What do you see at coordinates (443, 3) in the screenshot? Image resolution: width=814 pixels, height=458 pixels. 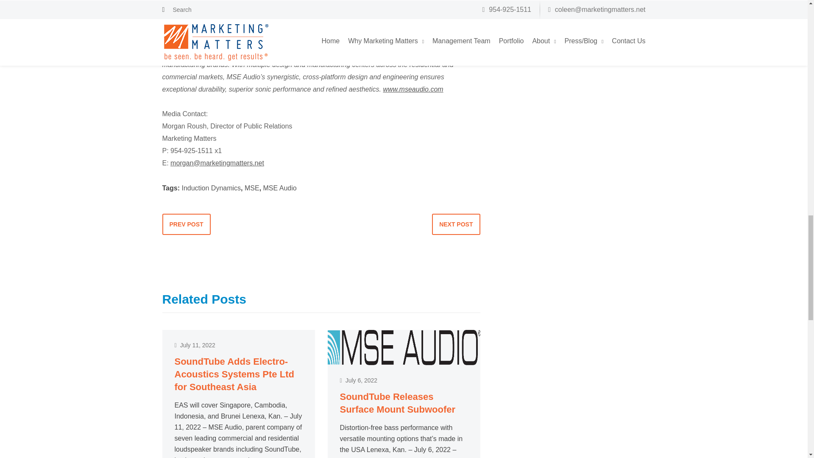 I see `Facebook` at bounding box center [443, 3].